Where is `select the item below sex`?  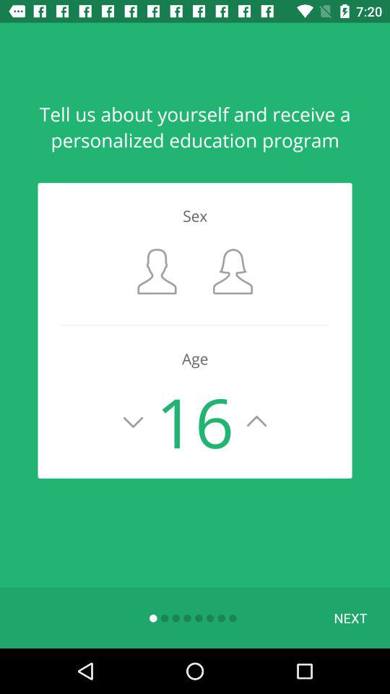
select the item below sex is located at coordinates (233, 272).